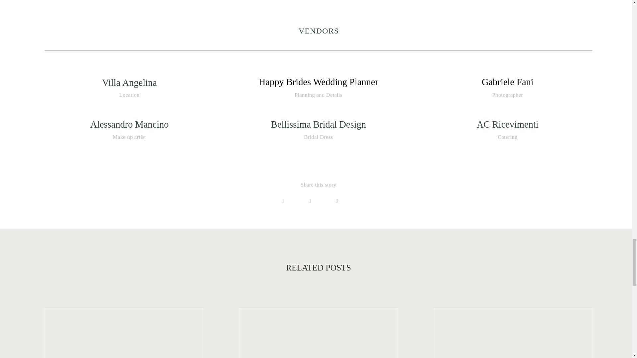 This screenshot has height=358, width=637. I want to click on Happy Brides Wedding Planner, so click(318, 82).